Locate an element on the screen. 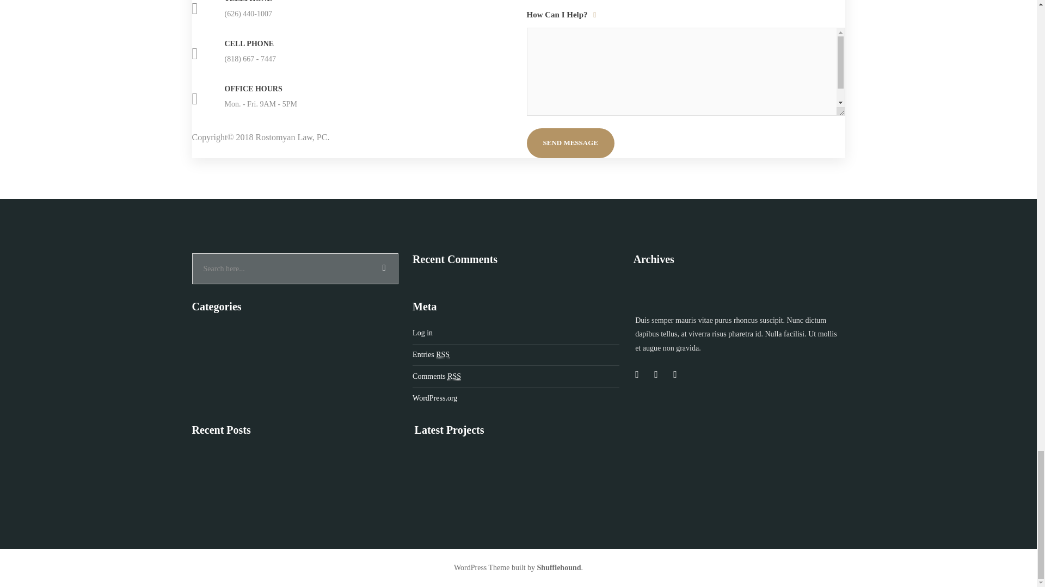  Entries RSS is located at coordinates (516, 355).